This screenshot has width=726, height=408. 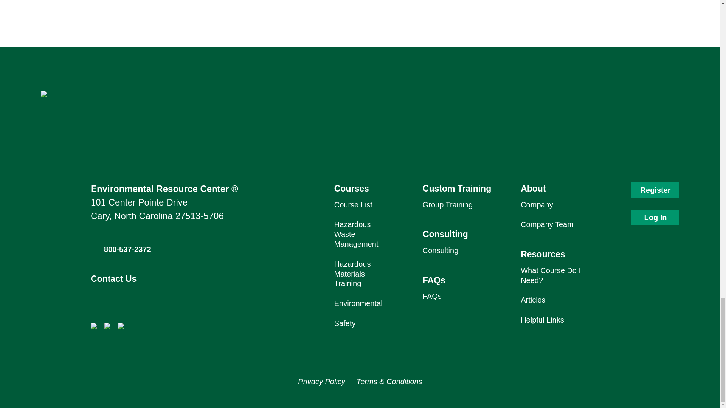 I want to click on Privacy Policy, so click(x=321, y=382).